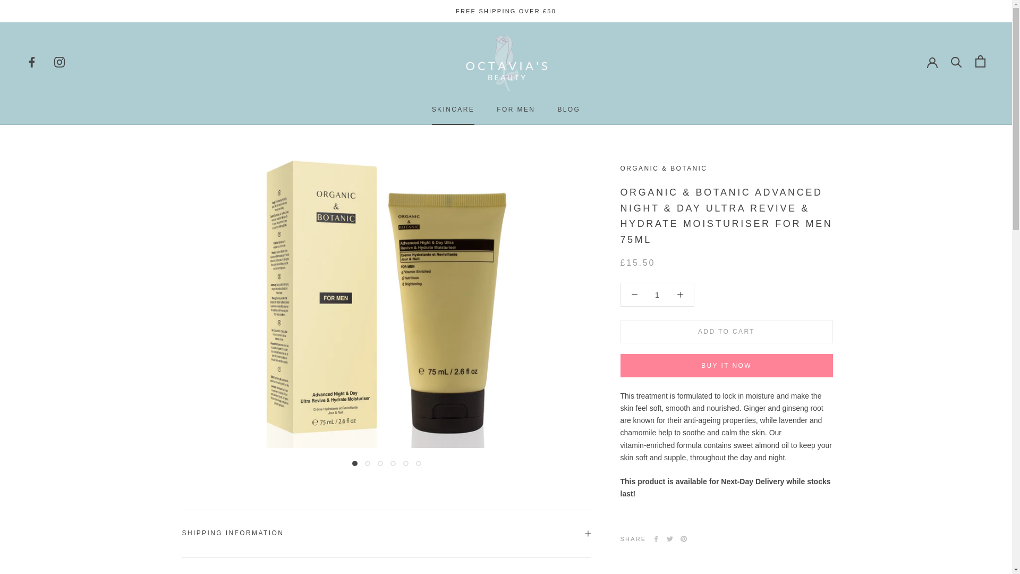  What do you see at coordinates (727, 331) in the screenshot?
I see `ADD TO CART` at bounding box center [727, 331].